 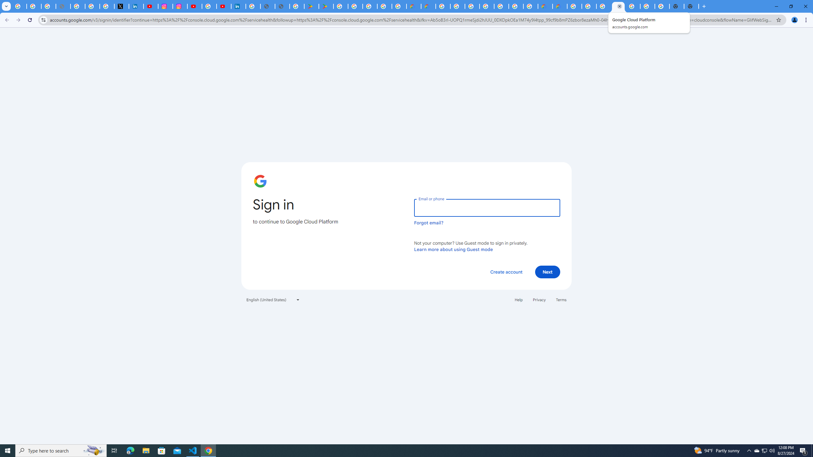 I want to click on Browse Chrome as a guest - Computer - Google Chrome Help, so click(x=589, y=6).